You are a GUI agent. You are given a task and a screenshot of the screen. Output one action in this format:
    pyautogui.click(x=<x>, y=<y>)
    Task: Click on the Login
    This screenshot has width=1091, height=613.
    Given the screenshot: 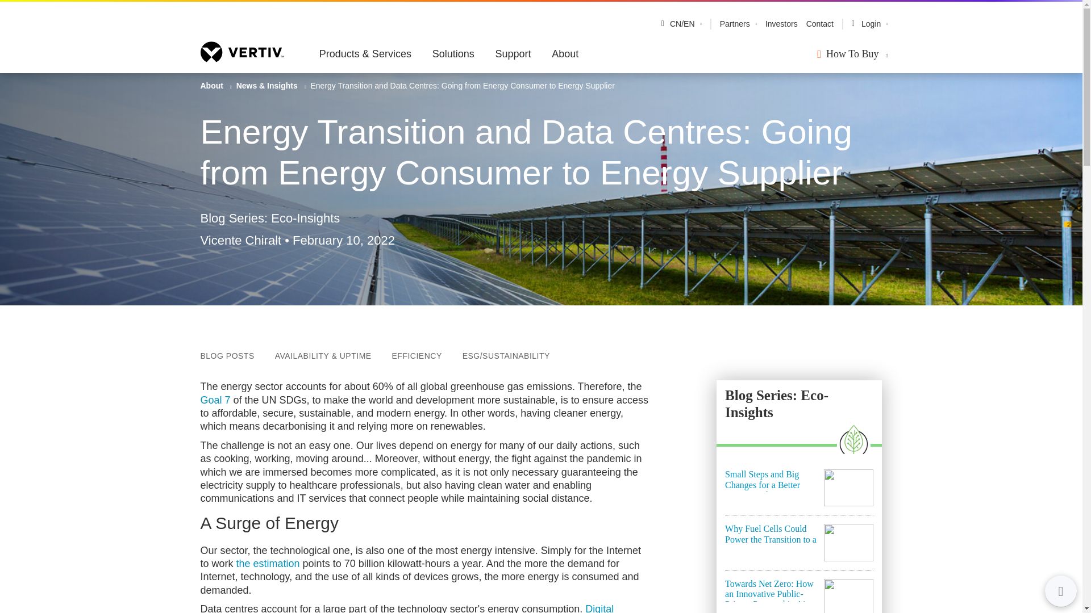 What is the action you would take?
    pyautogui.click(x=869, y=24)
    